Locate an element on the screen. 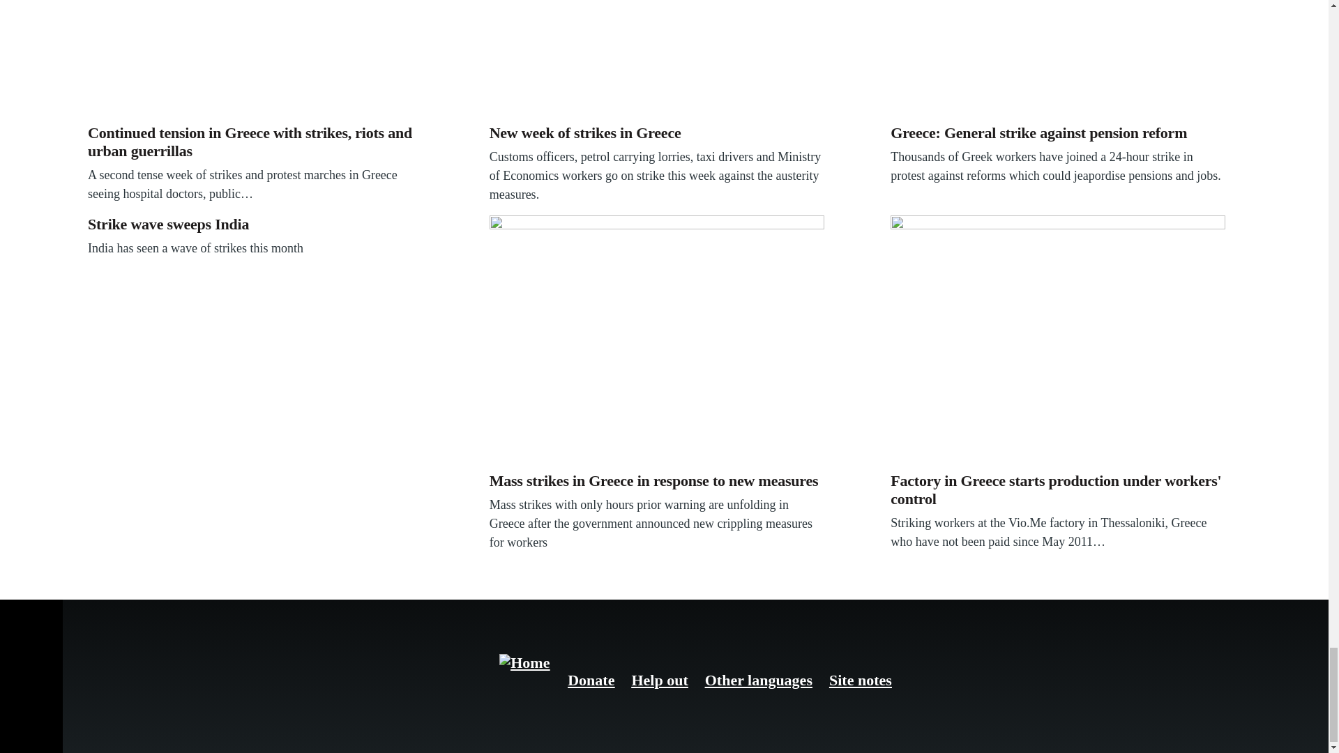 This screenshot has height=753, width=1339. libcom content in languages other than English is located at coordinates (759, 680).